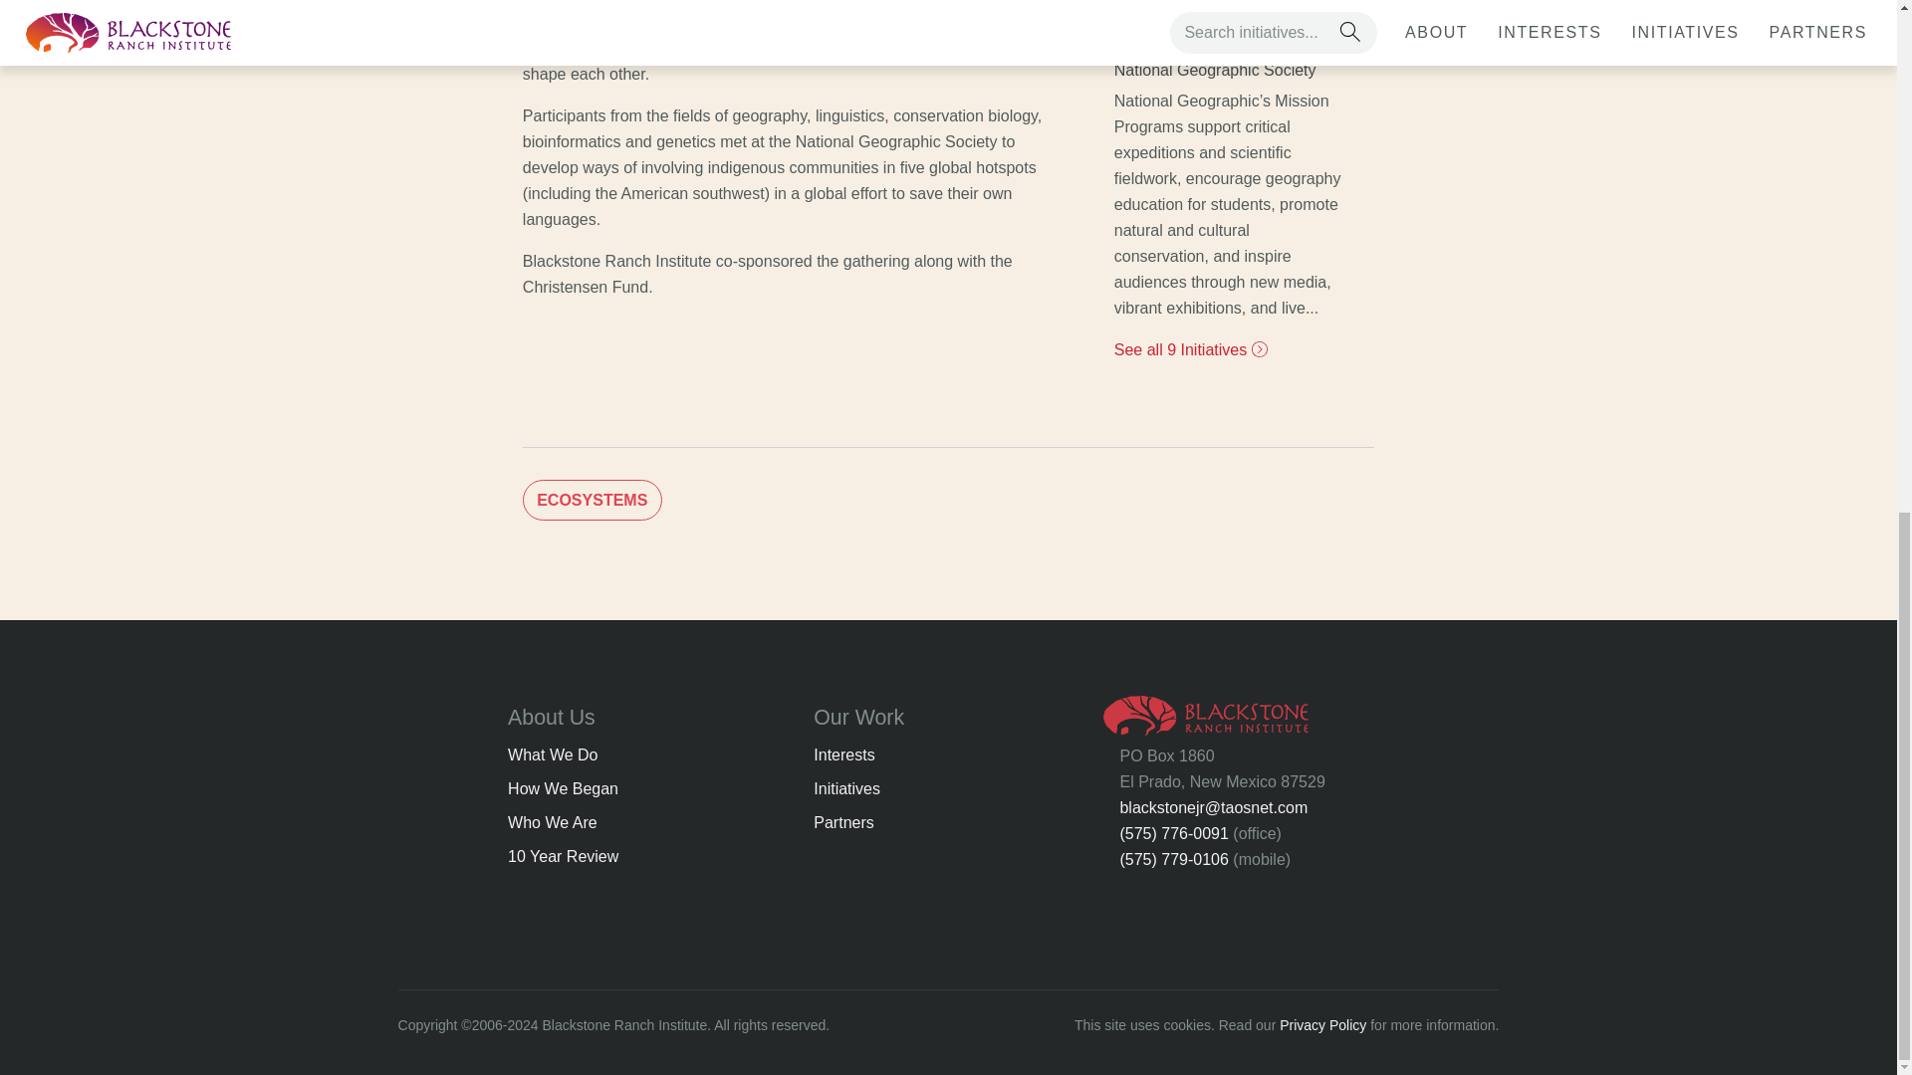 The height and width of the screenshot is (1075, 1912). What do you see at coordinates (1191, 349) in the screenshot?
I see `See all 9 Initiatives` at bounding box center [1191, 349].